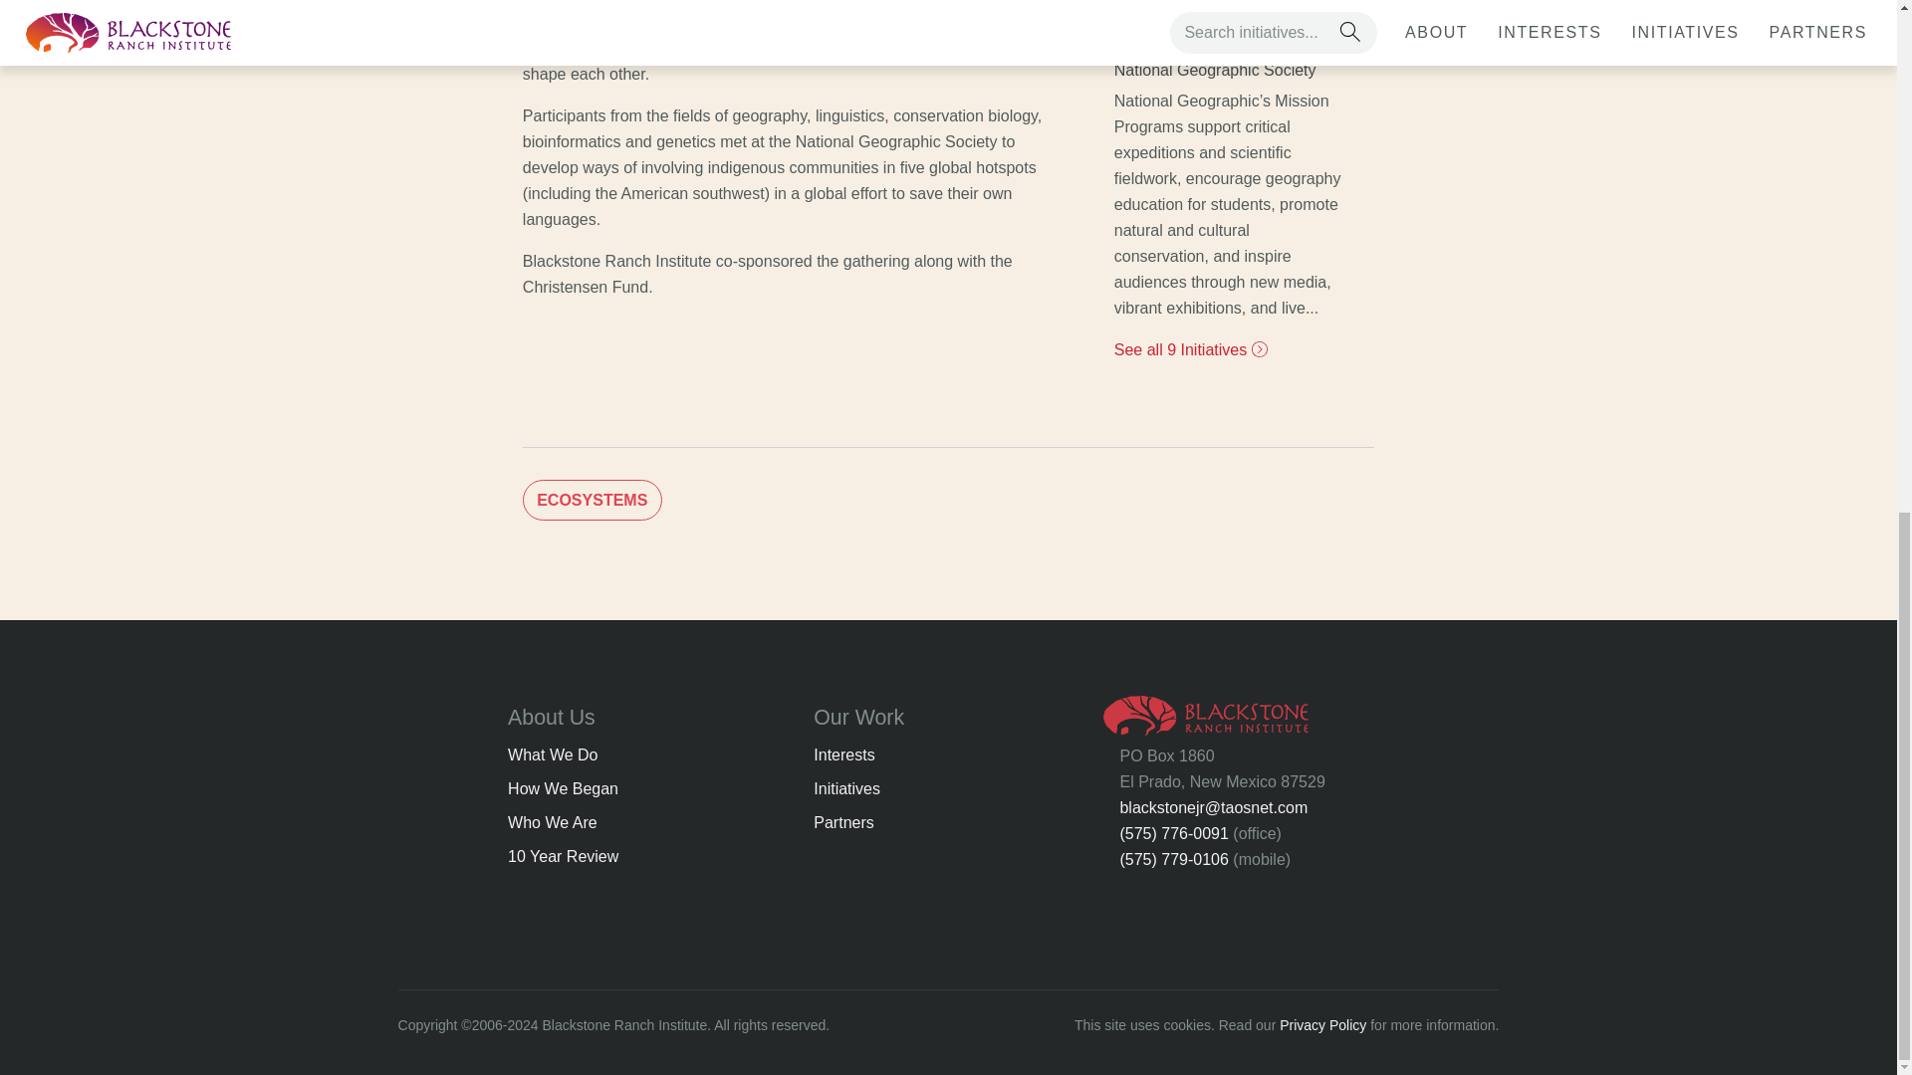 The height and width of the screenshot is (1075, 1912). What do you see at coordinates (1191, 349) in the screenshot?
I see `See all 9 Initiatives` at bounding box center [1191, 349].